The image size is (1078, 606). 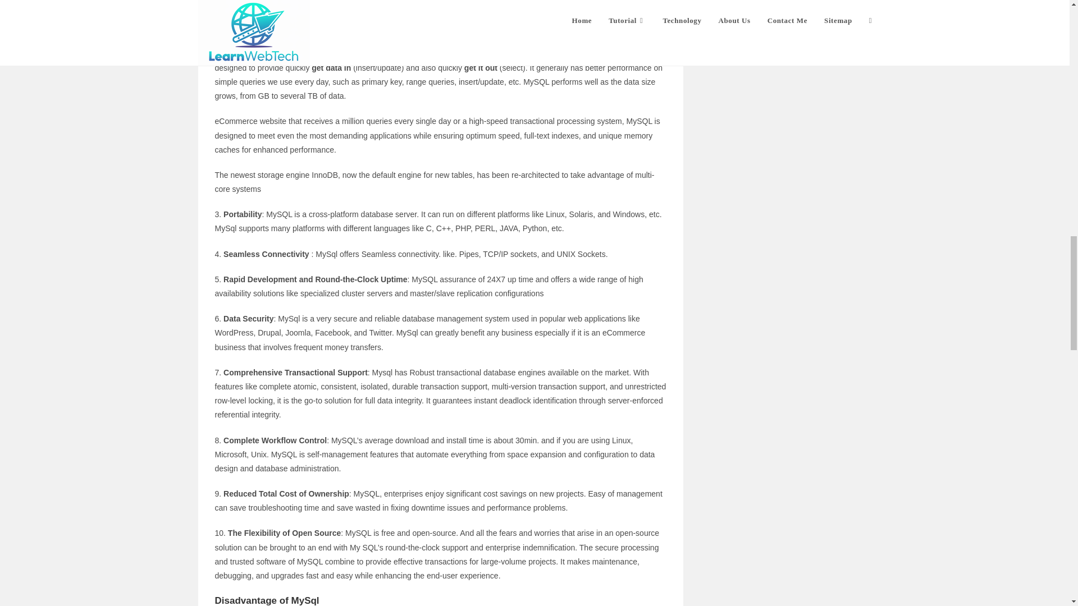 I want to click on Scalability, so click(x=234, y=28).